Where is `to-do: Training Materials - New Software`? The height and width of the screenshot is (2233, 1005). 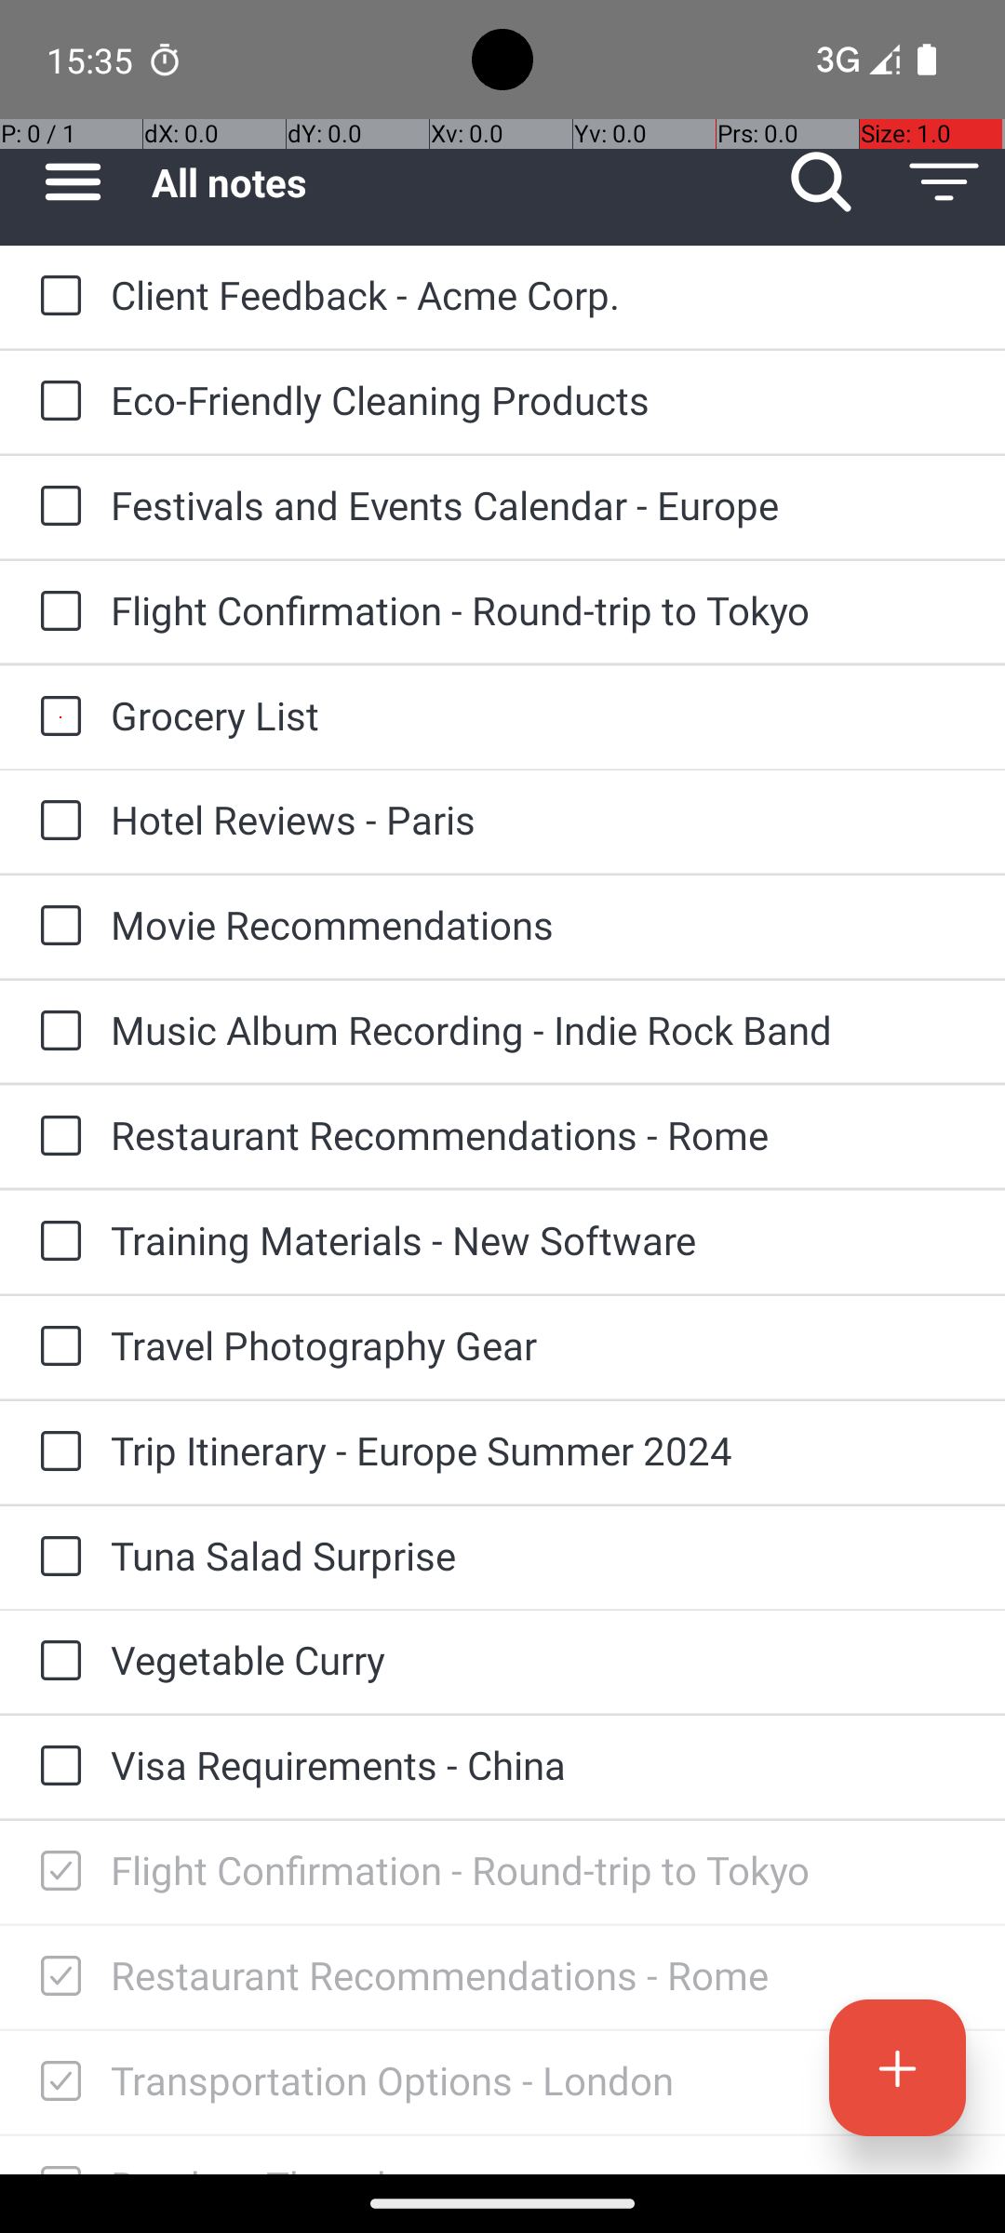
to-do: Training Materials - New Software is located at coordinates (56, 1242).